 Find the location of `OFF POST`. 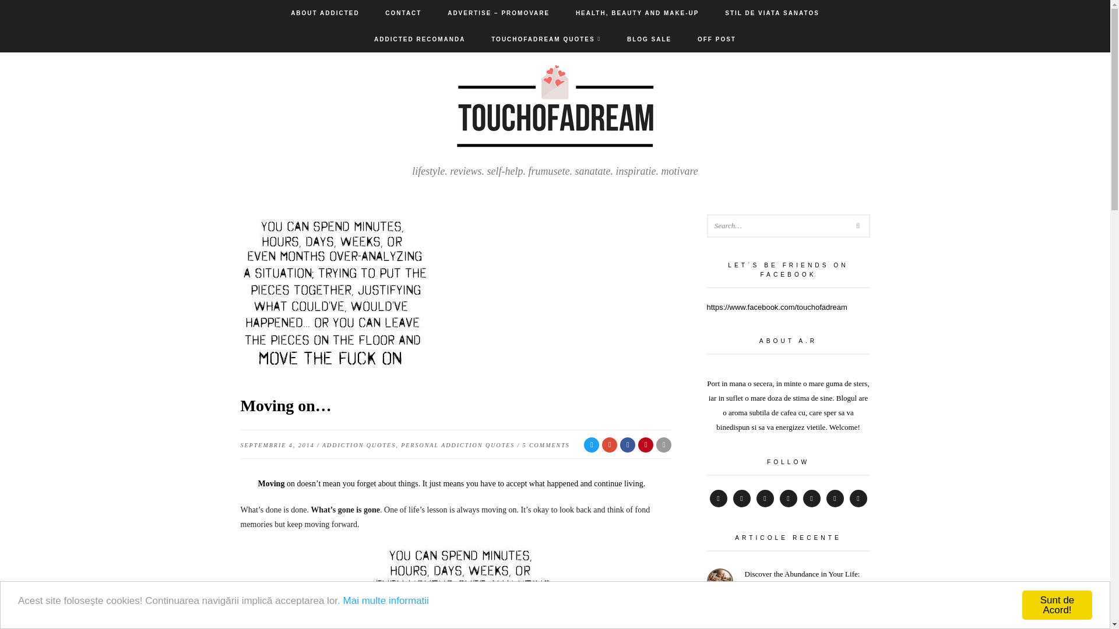

OFF POST is located at coordinates (717, 39).